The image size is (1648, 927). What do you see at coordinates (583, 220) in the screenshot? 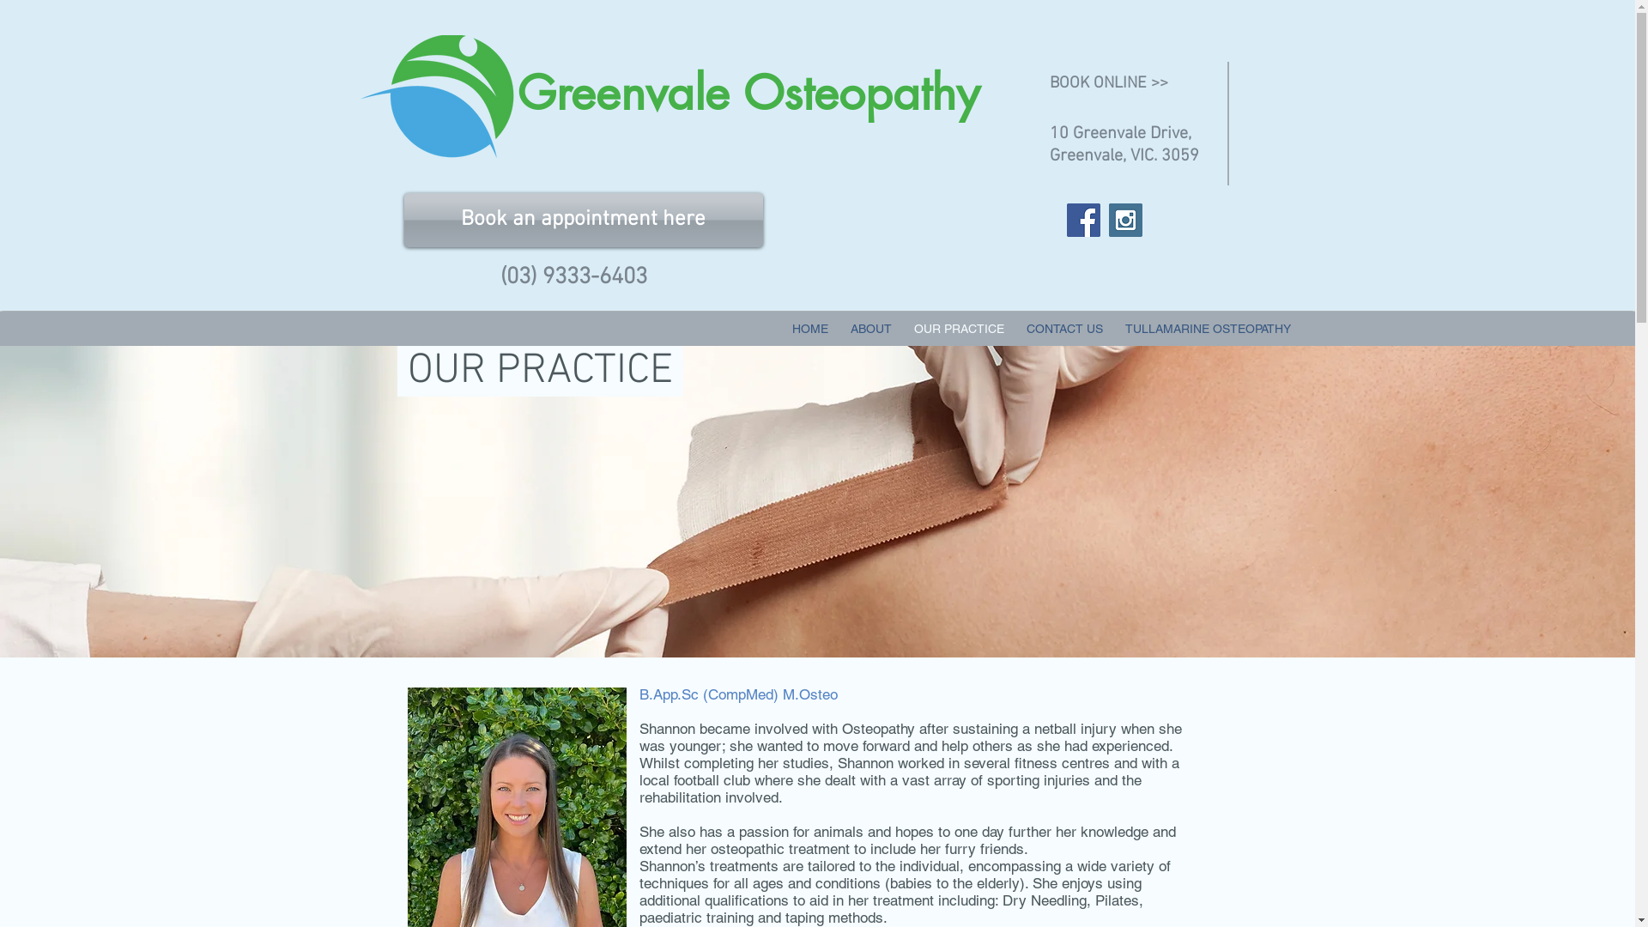
I see `Book an appointment here` at bounding box center [583, 220].